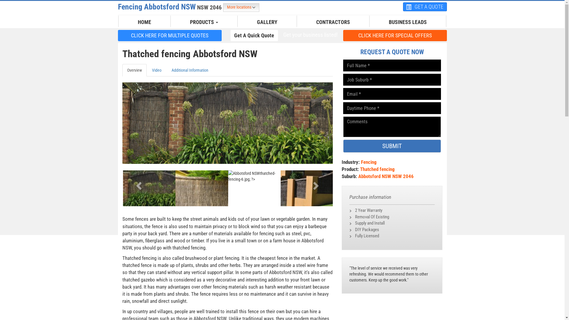  What do you see at coordinates (254, 36) in the screenshot?
I see `Get A Quick Quote` at bounding box center [254, 36].